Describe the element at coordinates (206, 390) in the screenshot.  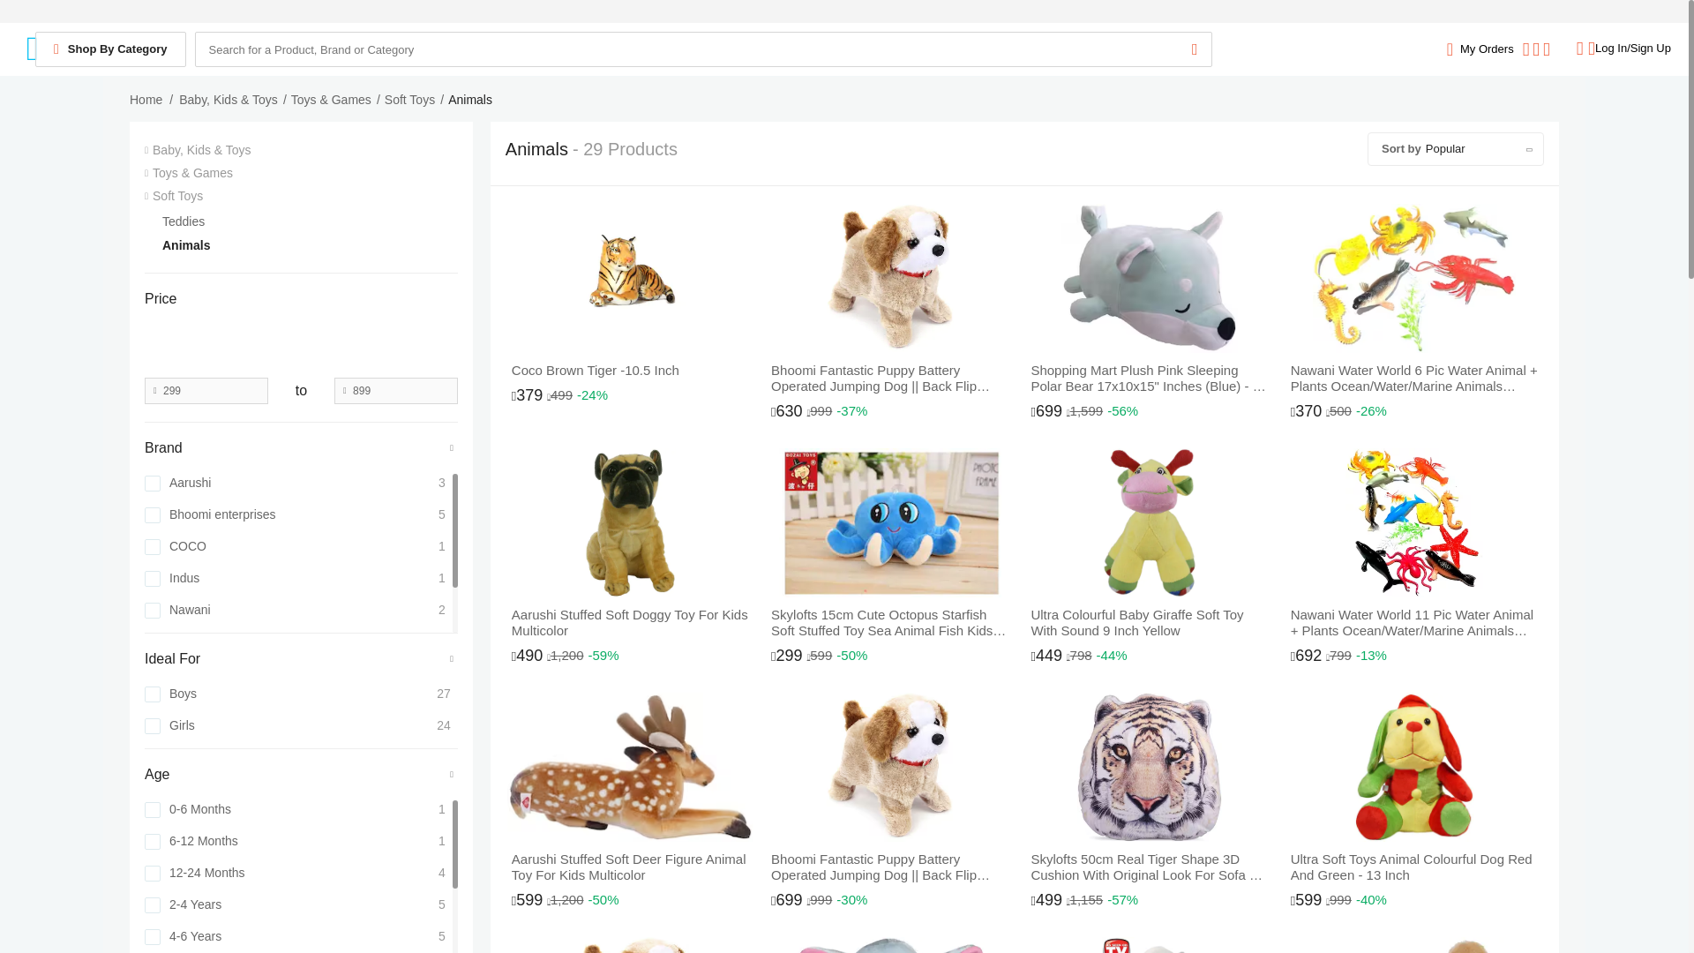
I see `299` at that location.